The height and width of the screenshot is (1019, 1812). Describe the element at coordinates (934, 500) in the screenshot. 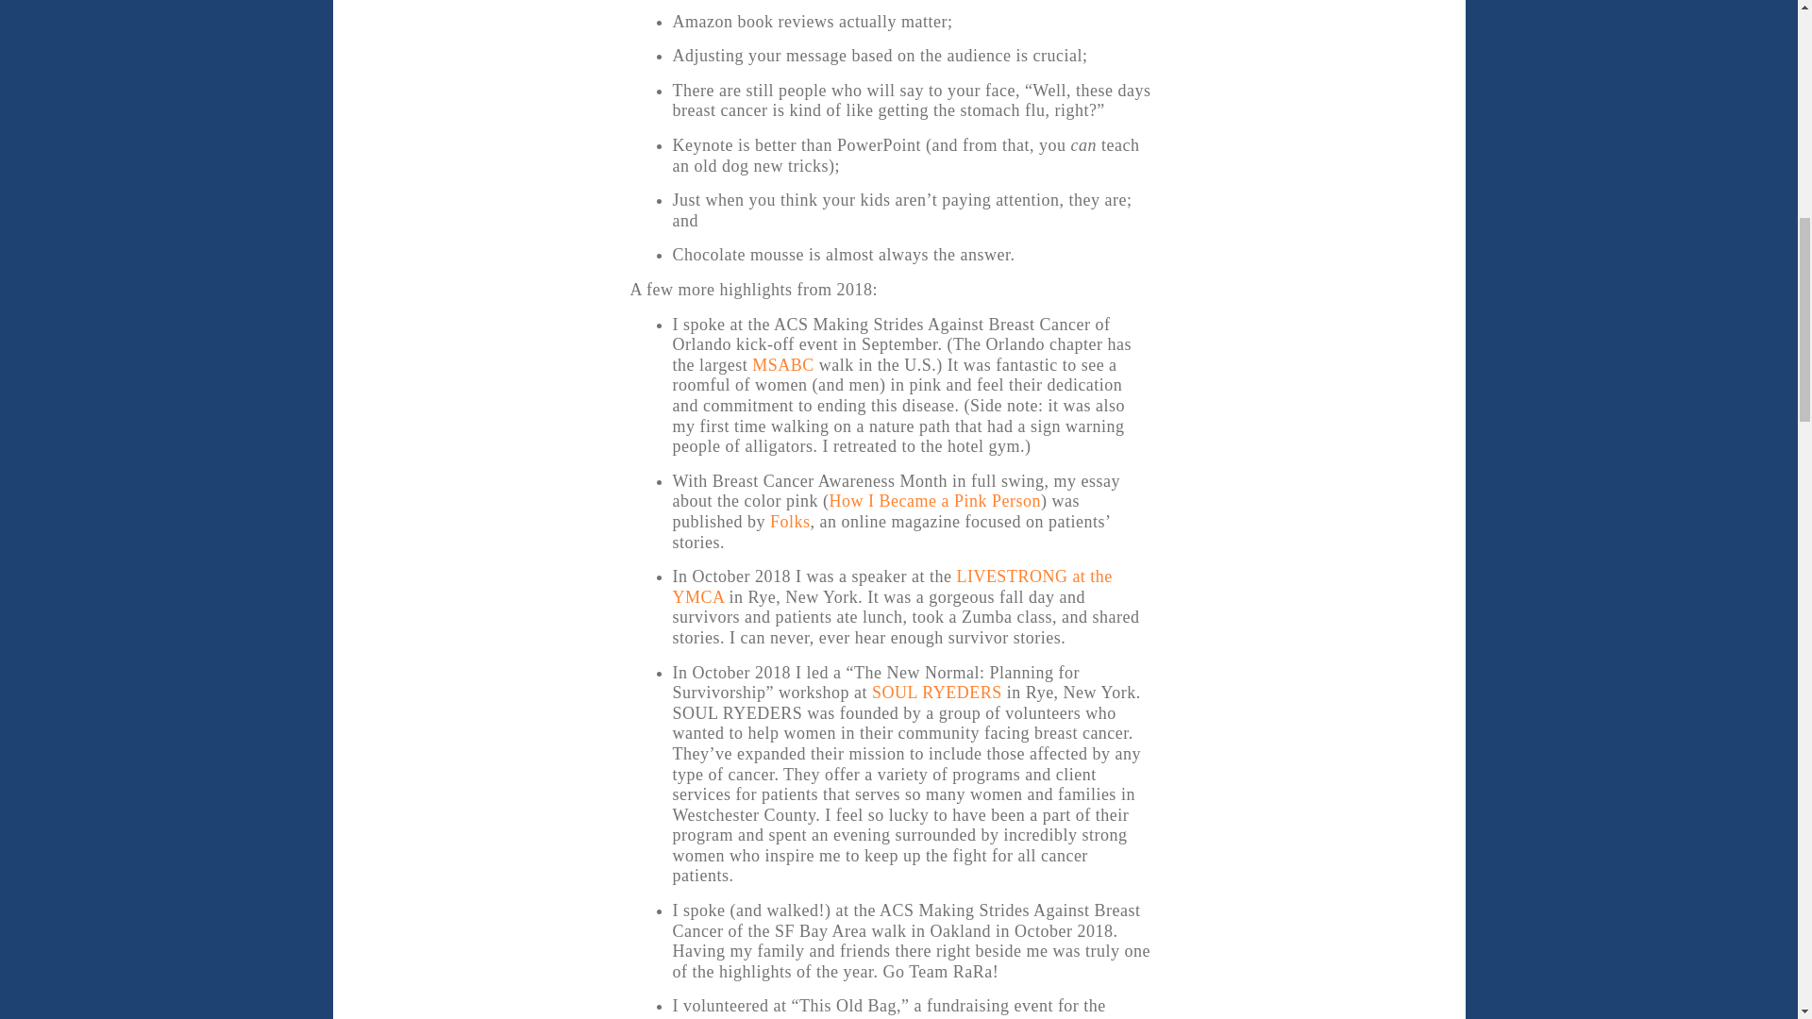

I see `How I Became a Pink Person` at that location.